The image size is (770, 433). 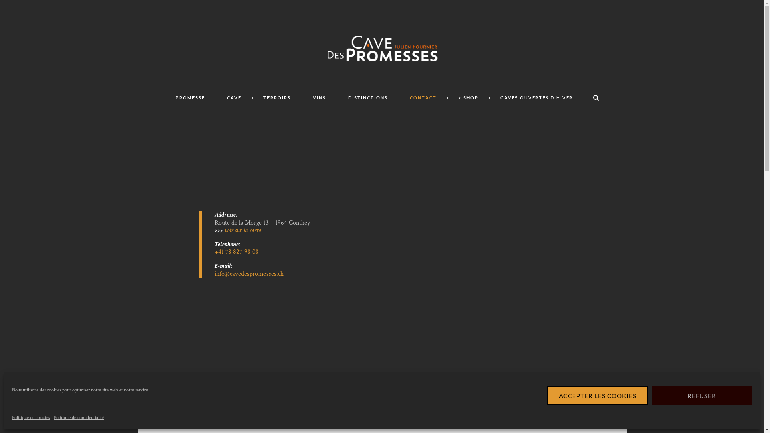 I want to click on CAVE, so click(x=234, y=98).